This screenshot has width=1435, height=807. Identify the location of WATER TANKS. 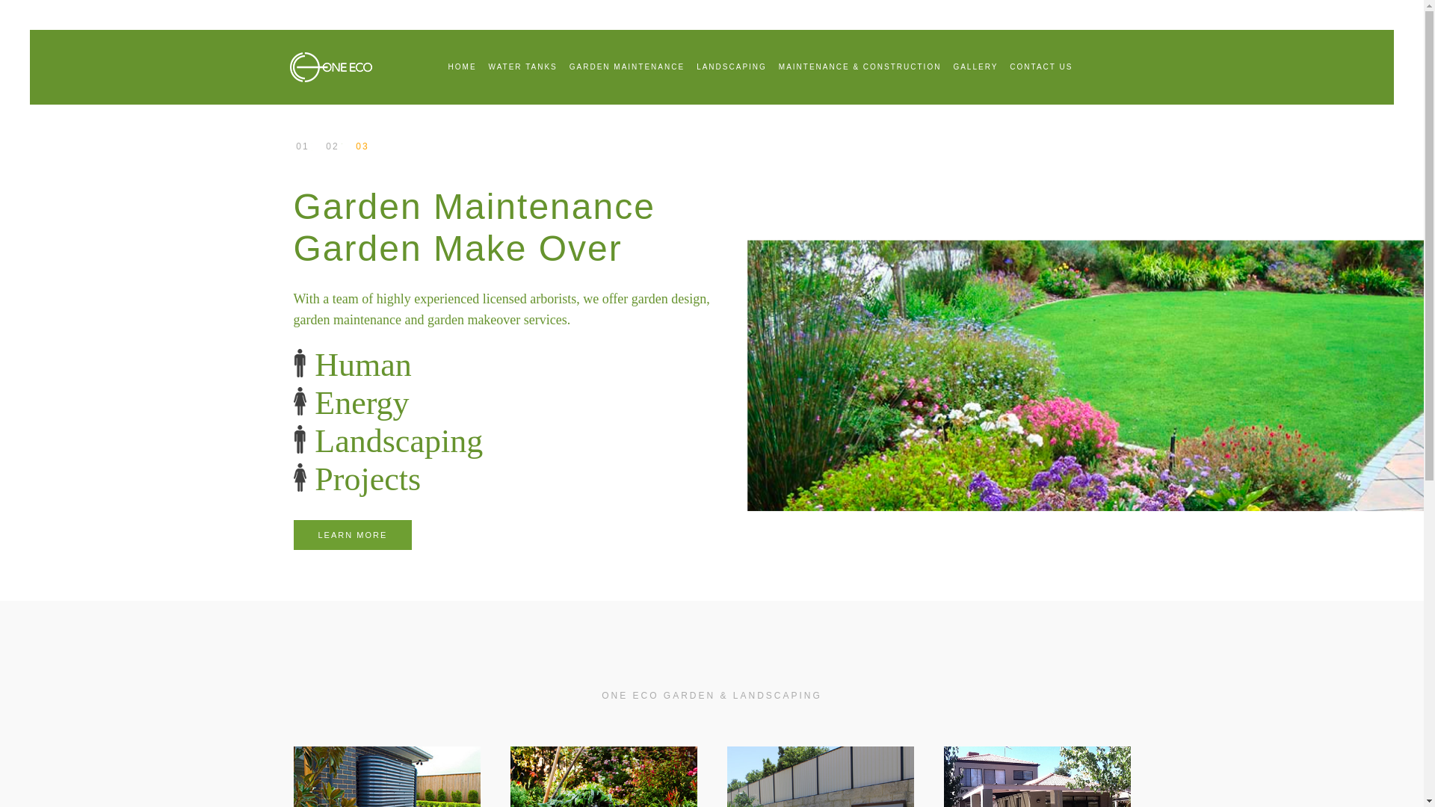
(523, 67).